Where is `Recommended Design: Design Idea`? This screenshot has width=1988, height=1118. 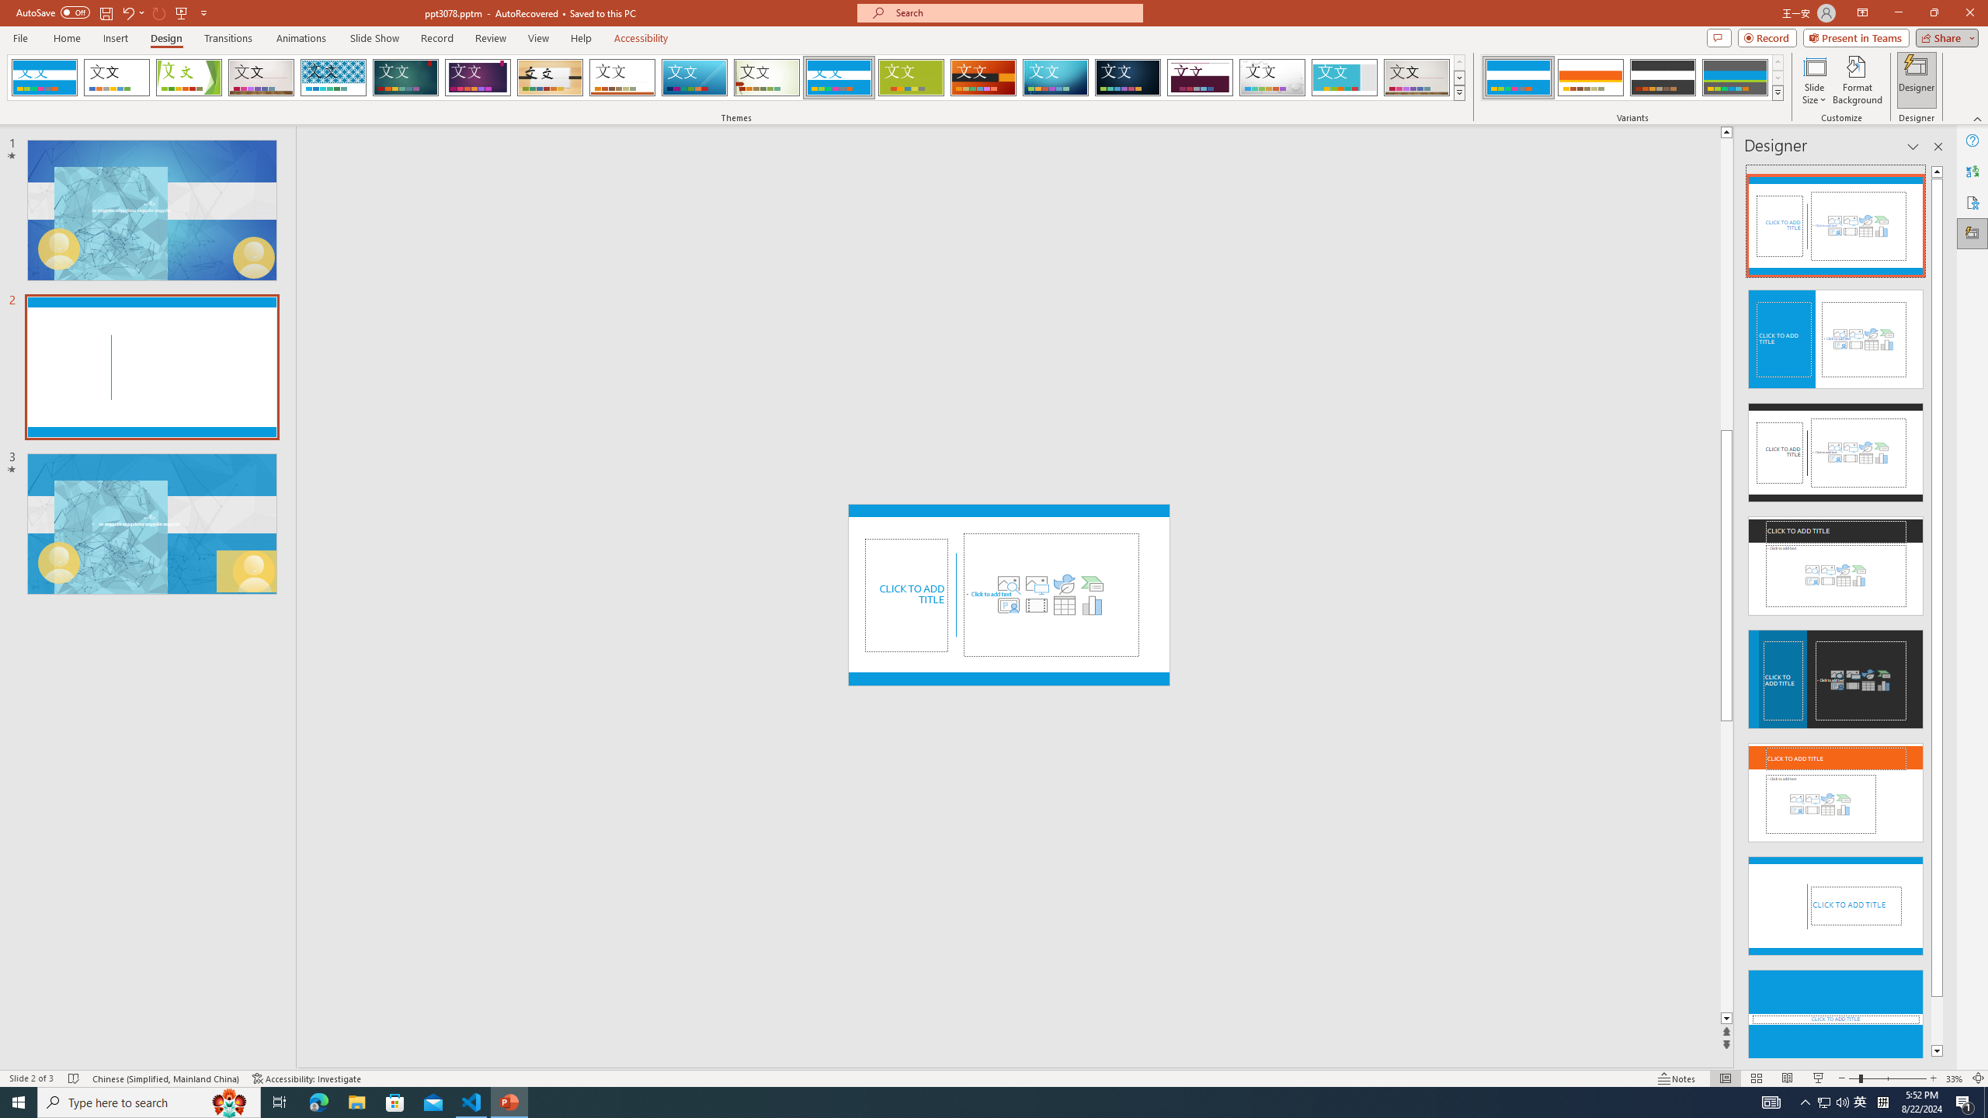 Recommended Design: Design Idea is located at coordinates (1836, 220).